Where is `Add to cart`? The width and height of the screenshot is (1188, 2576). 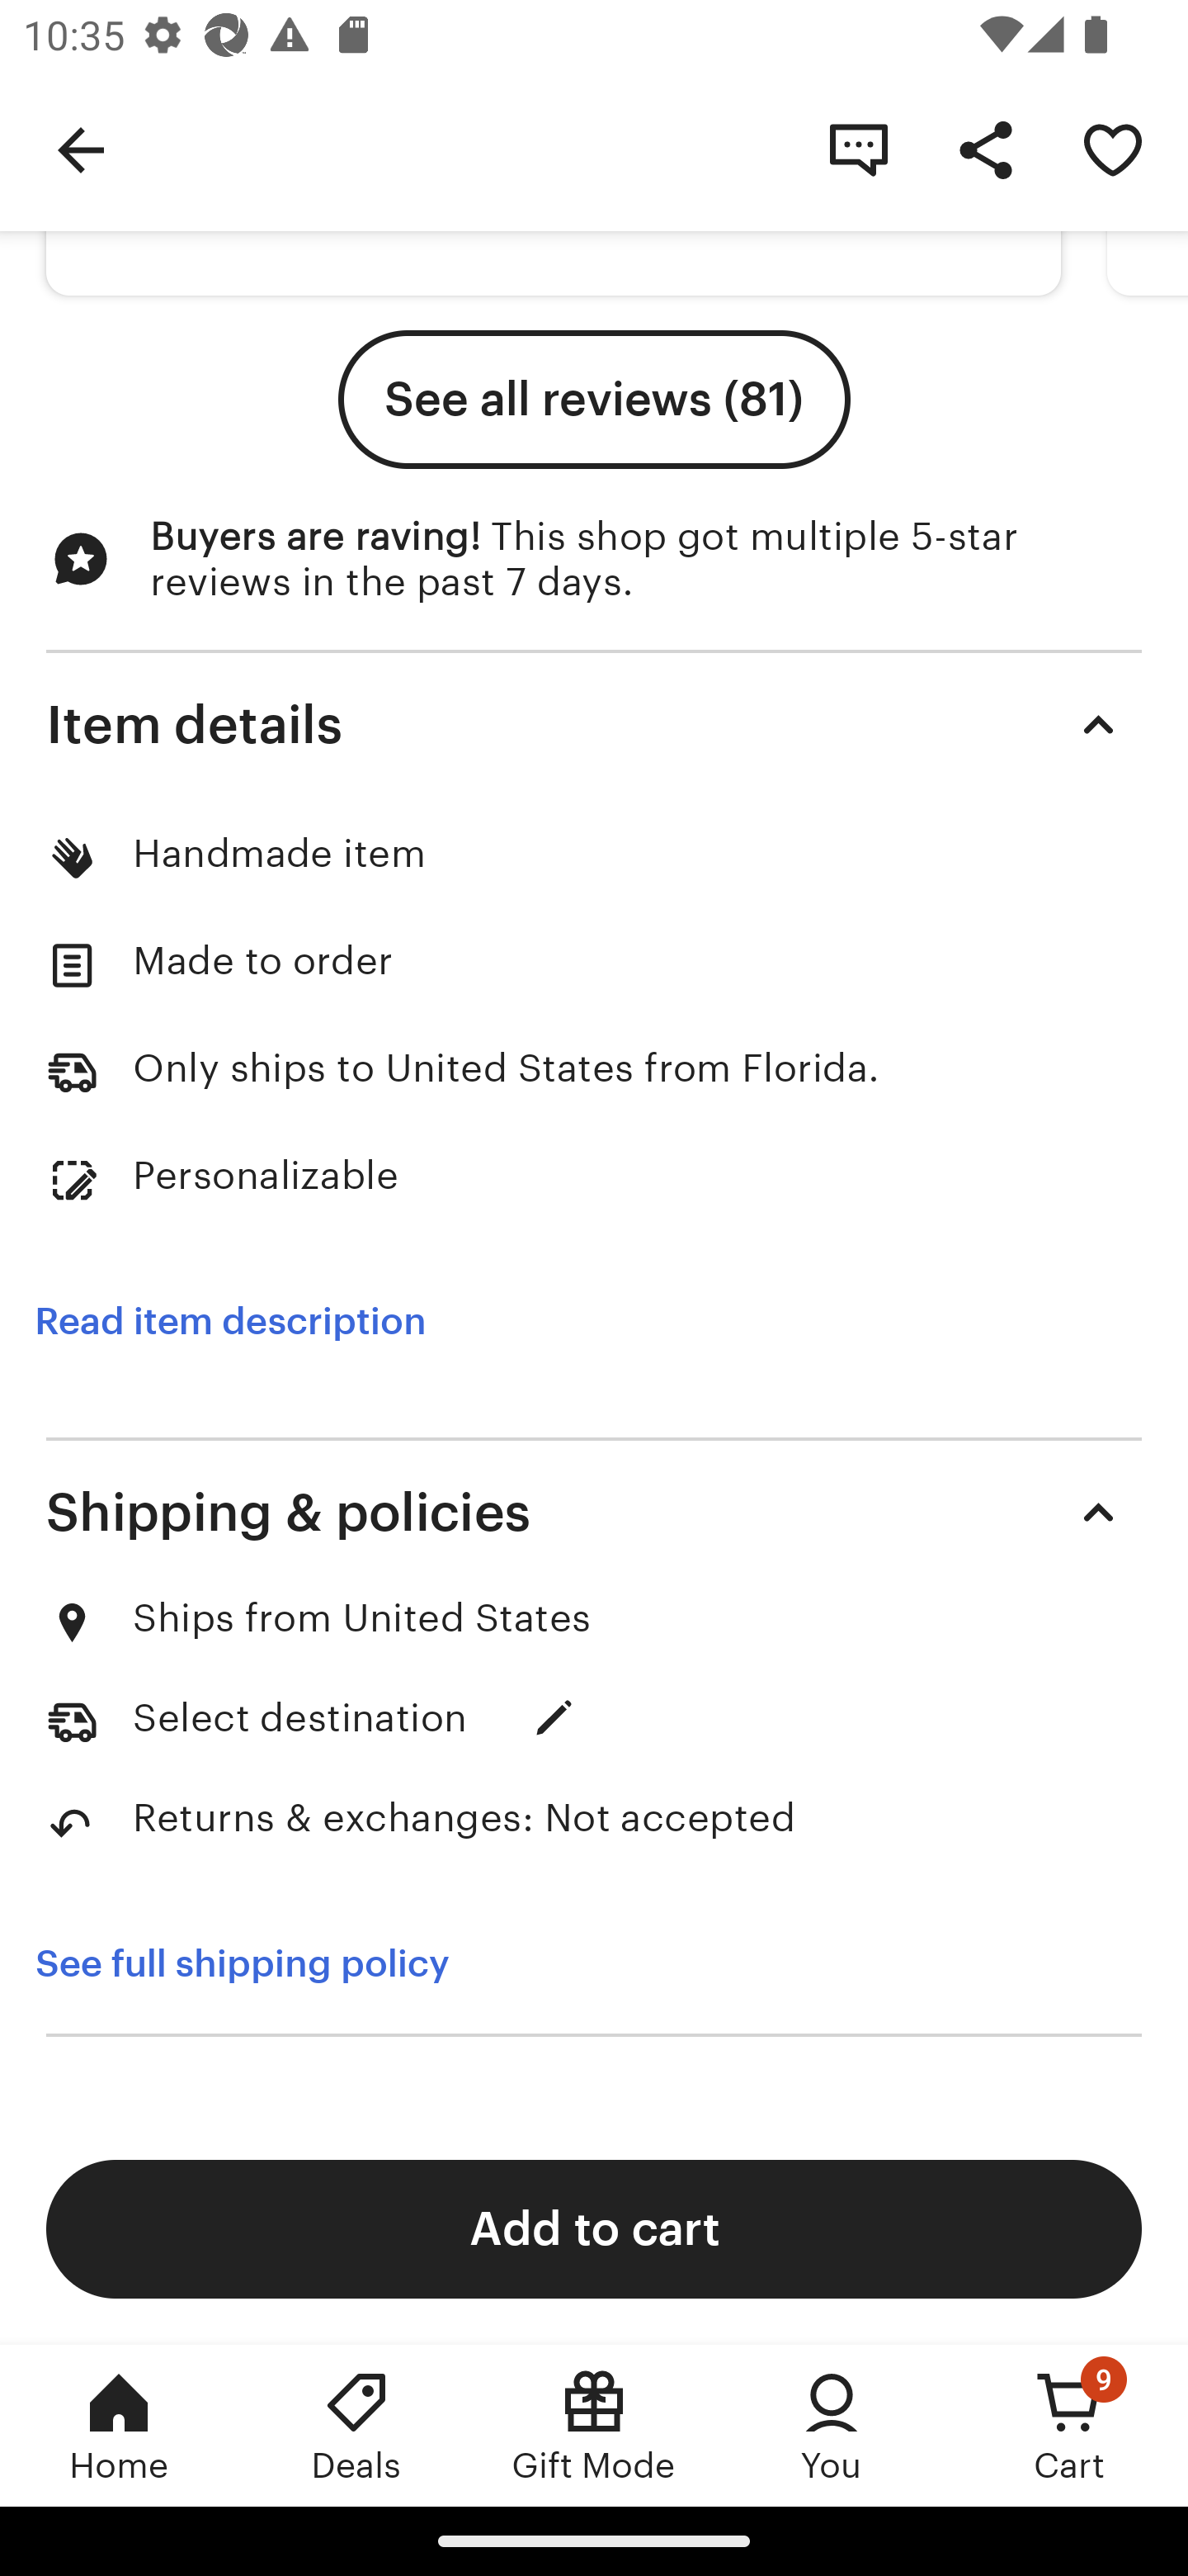
Add to cart is located at coordinates (594, 2228).